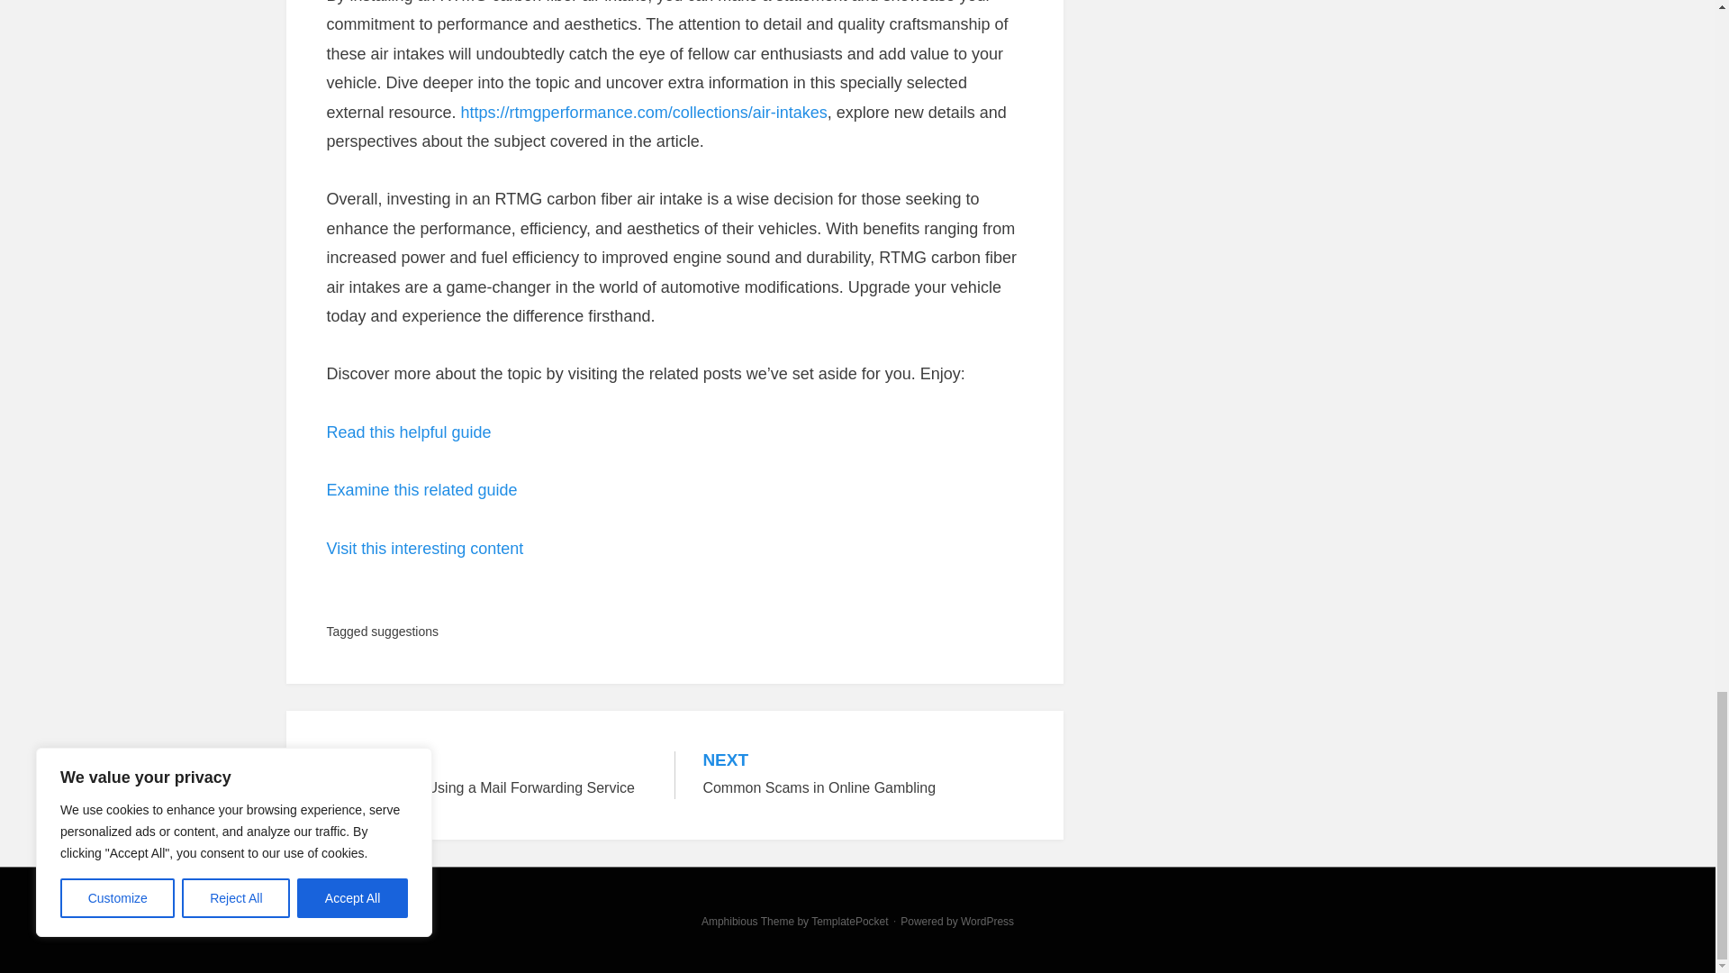 This screenshot has width=1729, height=973. What do you see at coordinates (987, 922) in the screenshot?
I see `WordPress` at bounding box center [987, 922].